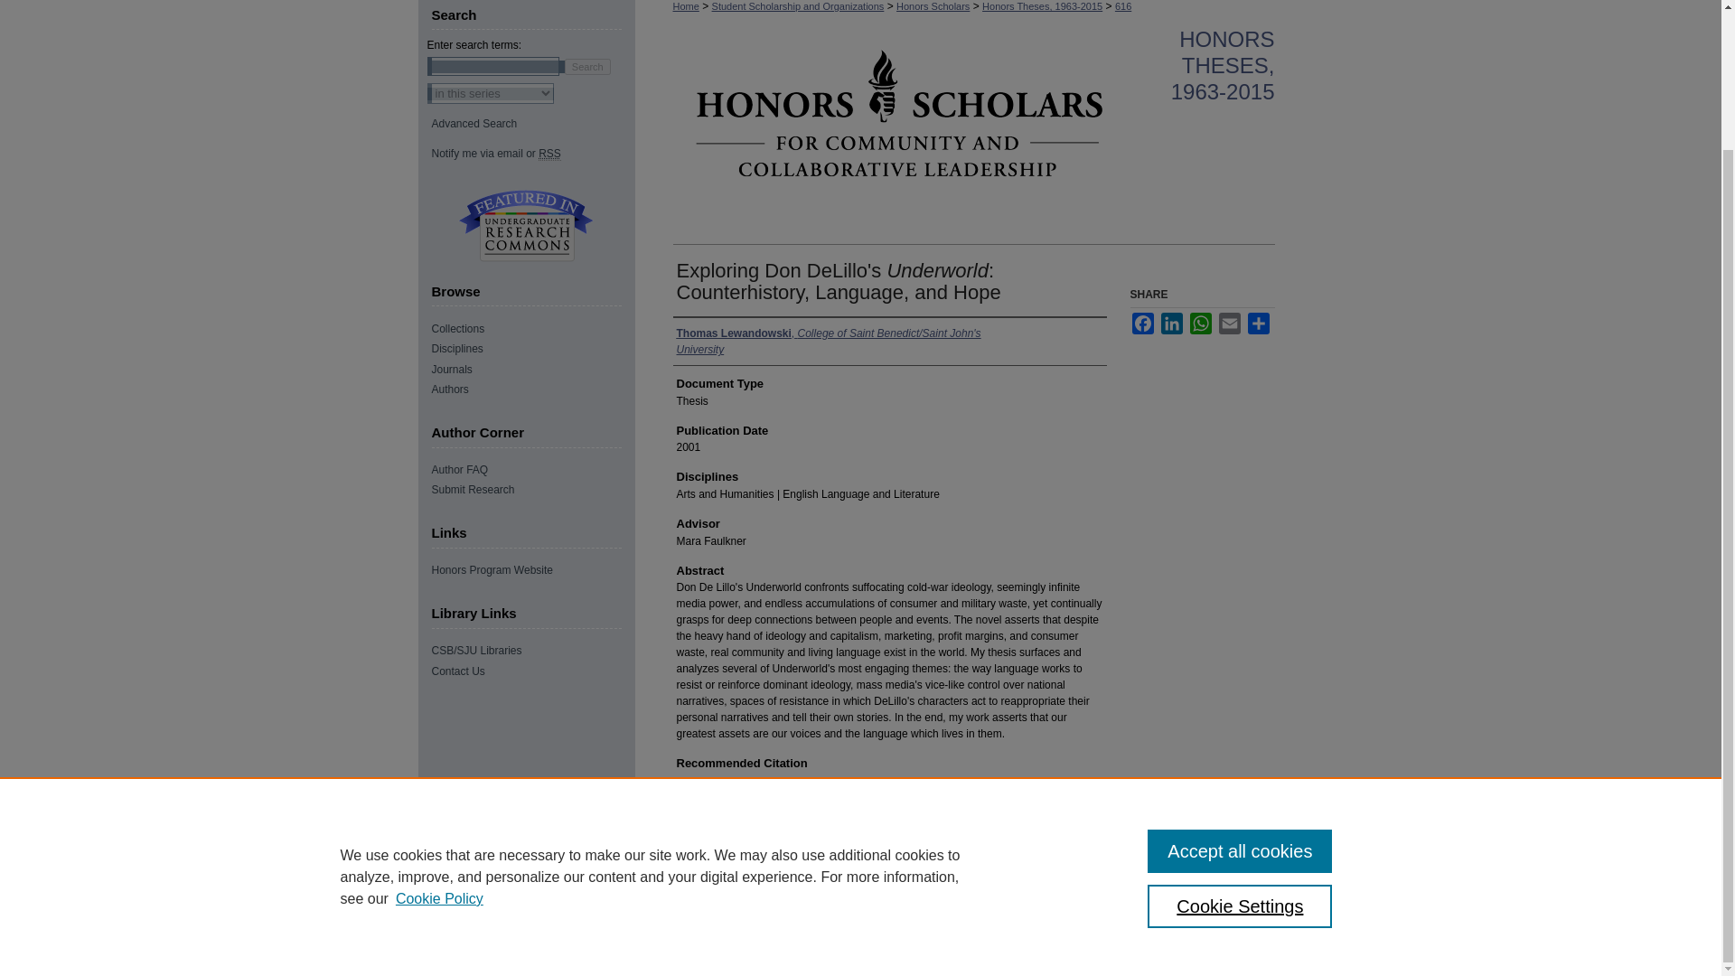 The image size is (1735, 976). I want to click on Facebook, so click(1142, 324).